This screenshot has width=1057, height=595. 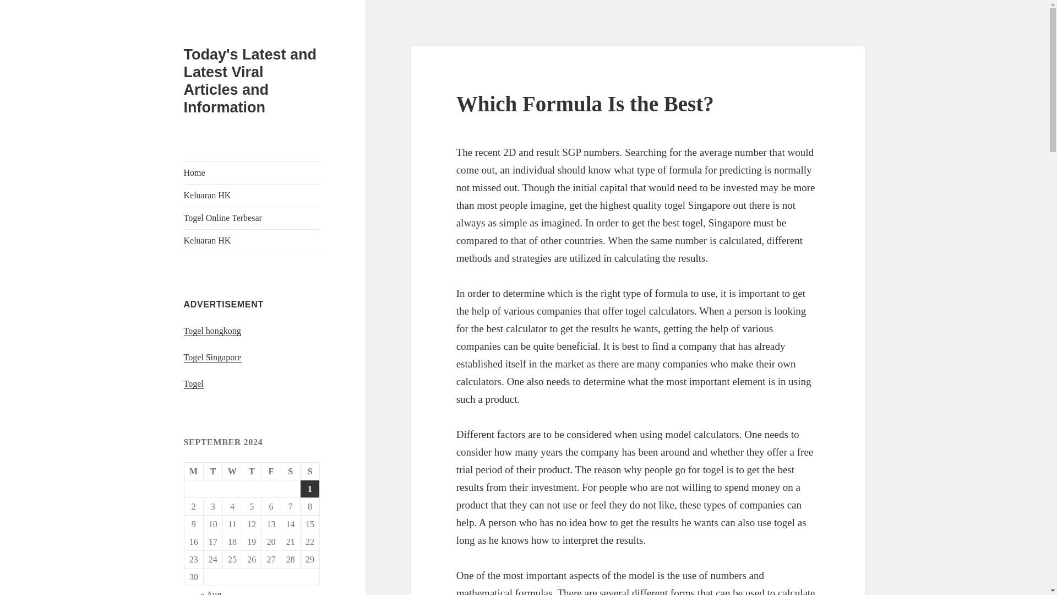 I want to click on Thursday, so click(x=251, y=472).